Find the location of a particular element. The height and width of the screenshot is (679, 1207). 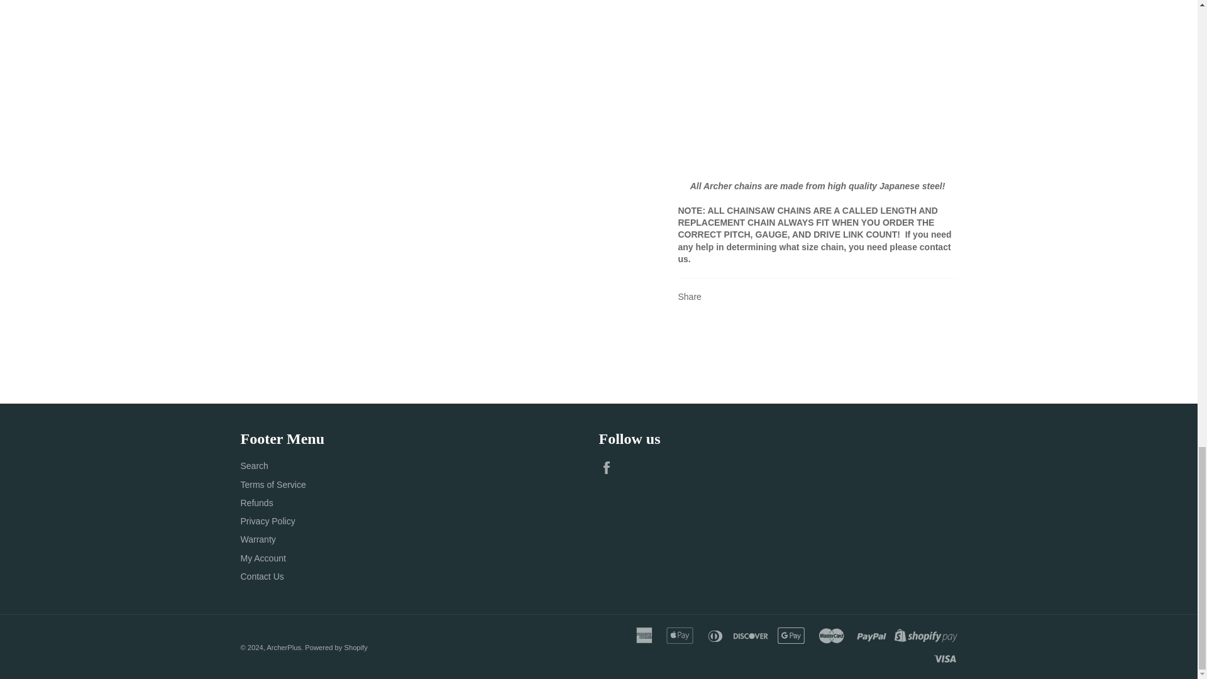

Powered by Shopify is located at coordinates (336, 647).